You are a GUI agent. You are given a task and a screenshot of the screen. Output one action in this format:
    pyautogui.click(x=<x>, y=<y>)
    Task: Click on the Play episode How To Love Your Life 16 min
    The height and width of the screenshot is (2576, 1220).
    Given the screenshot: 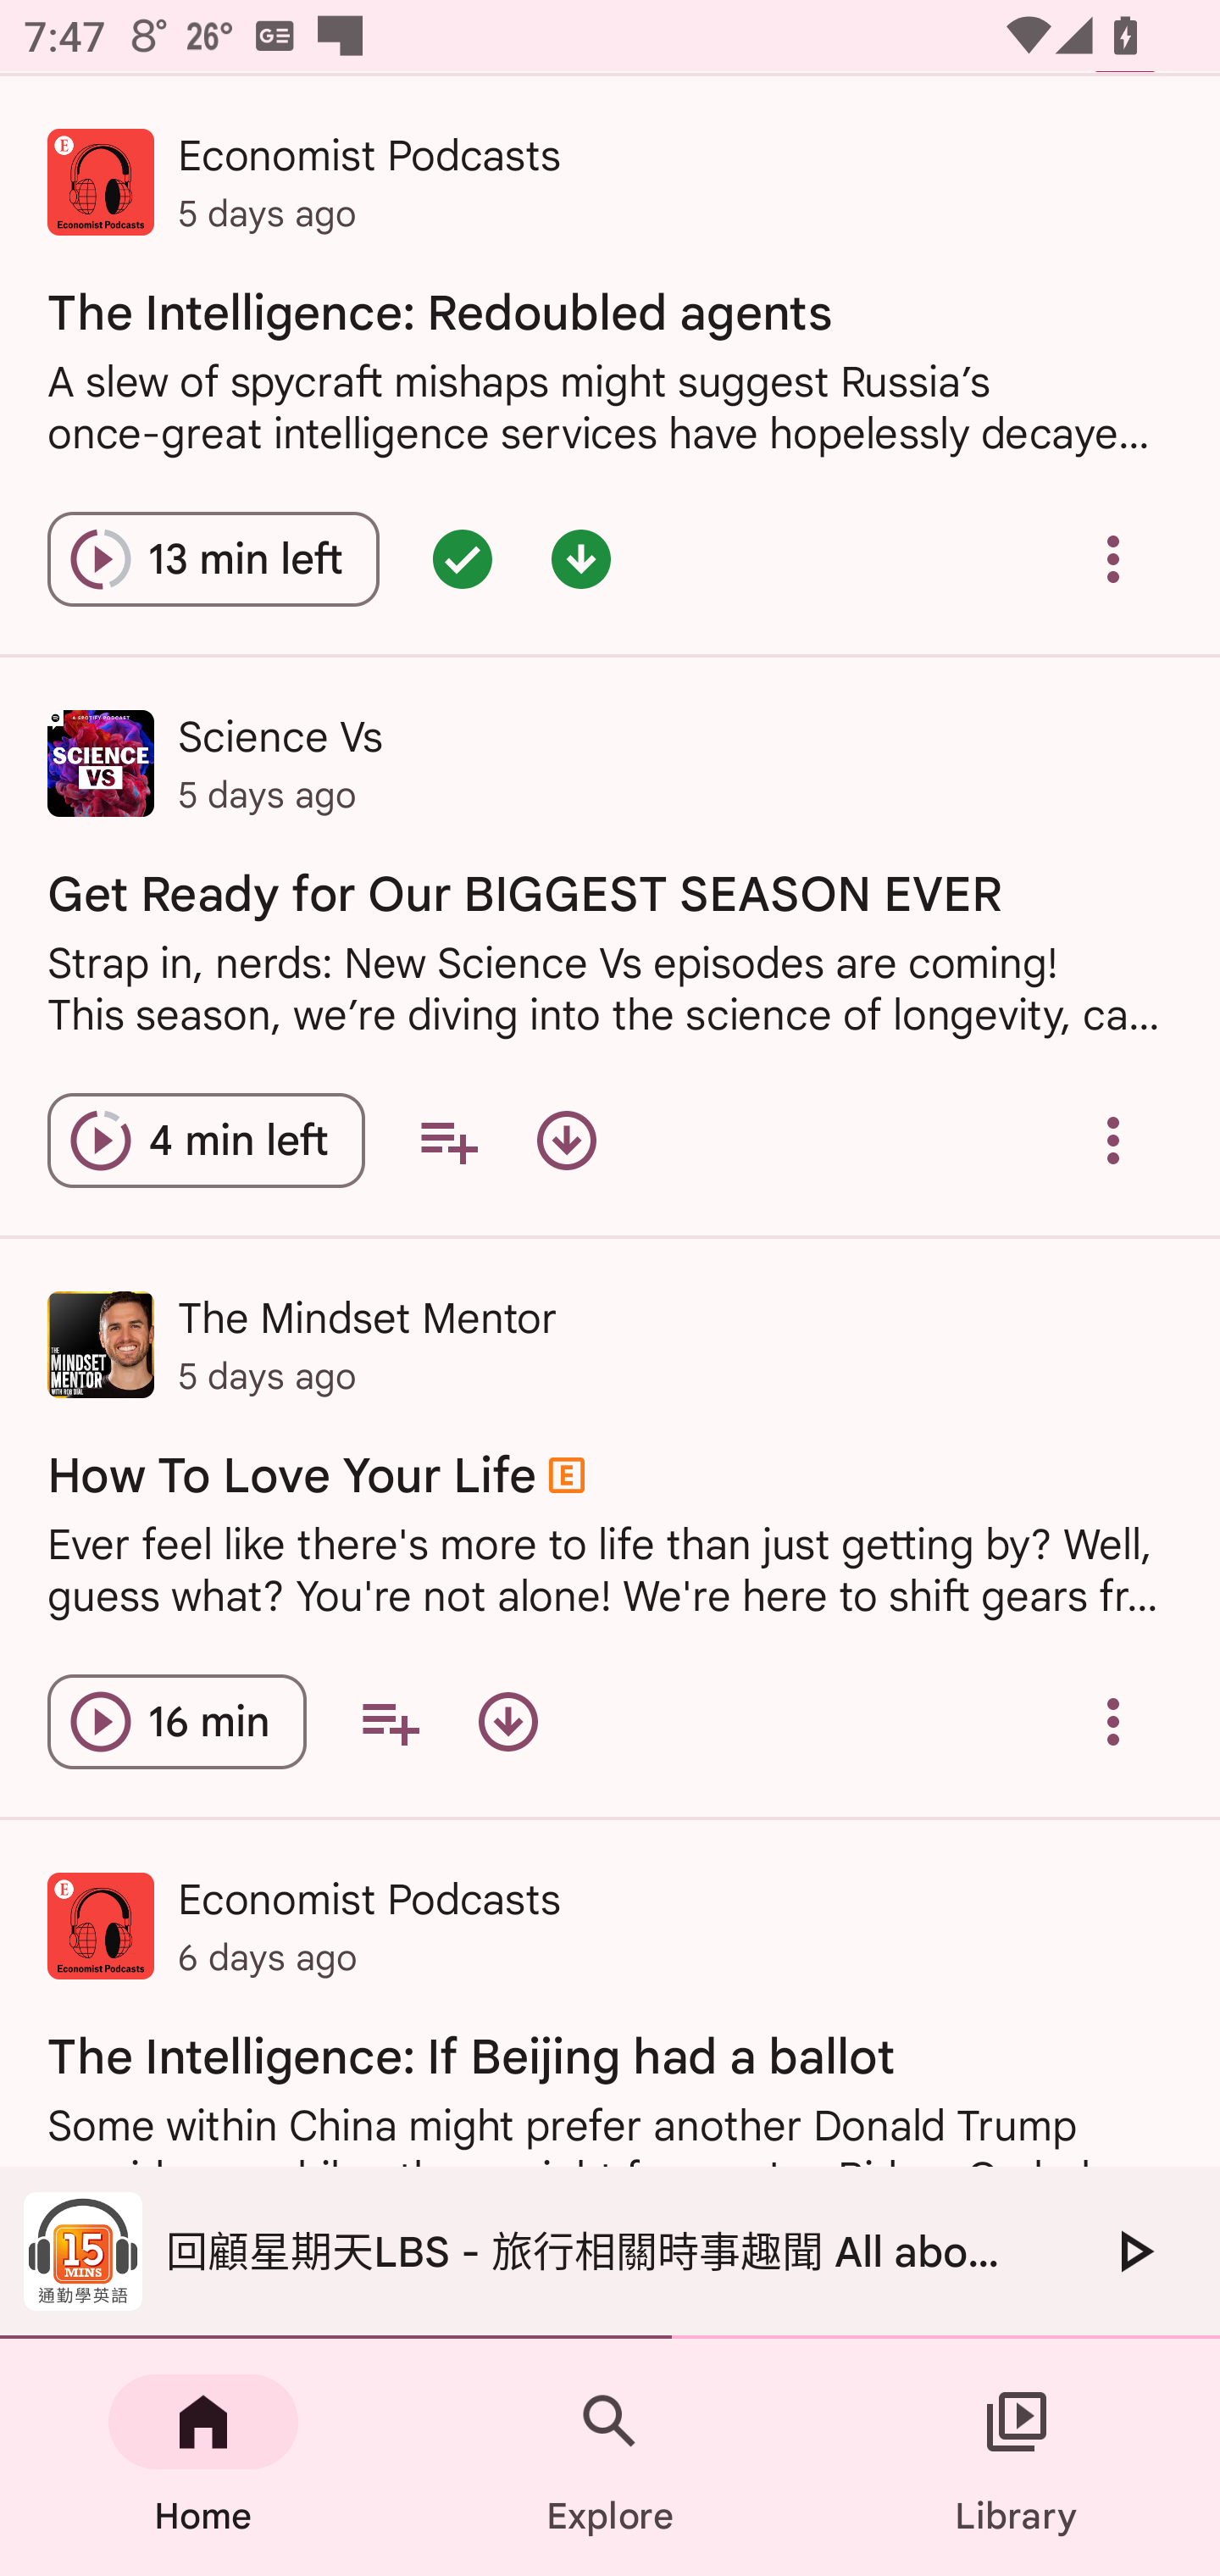 What is the action you would take?
    pyautogui.click(x=176, y=1722)
    